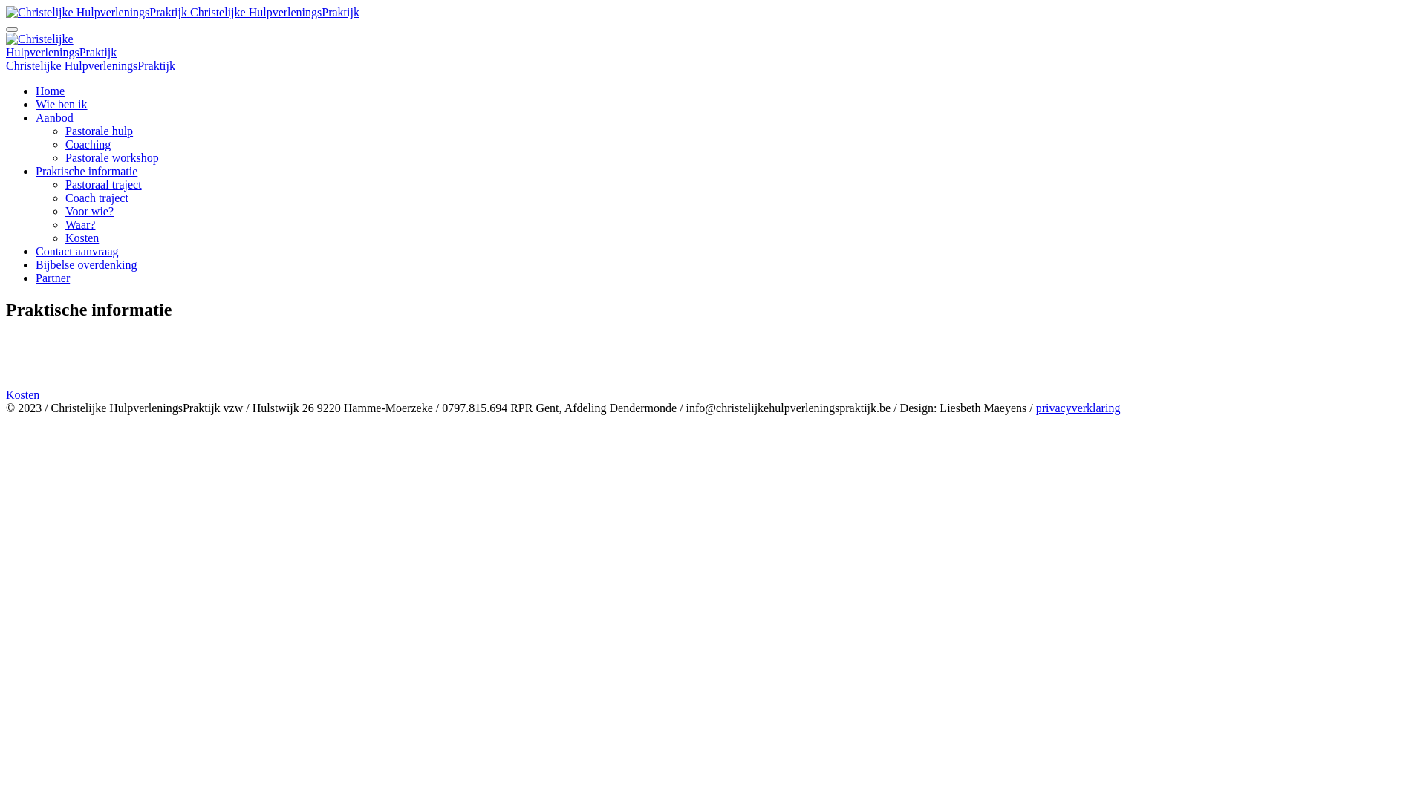  What do you see at coordinates (713, 395) in the screenshot?
I see `Kosten` at bounding box center [713, 395].